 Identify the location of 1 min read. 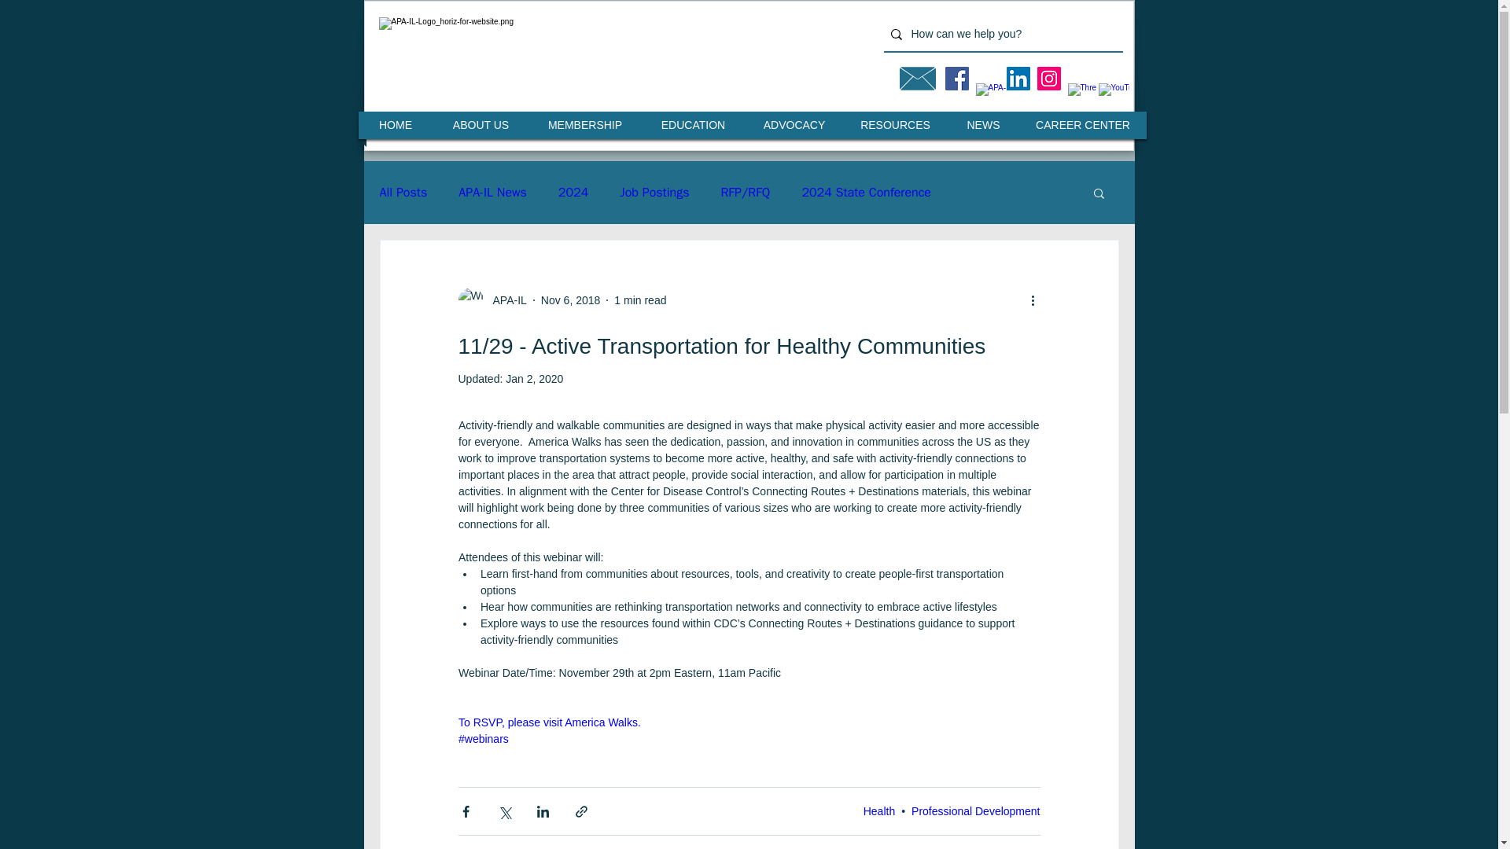
(640, 300).